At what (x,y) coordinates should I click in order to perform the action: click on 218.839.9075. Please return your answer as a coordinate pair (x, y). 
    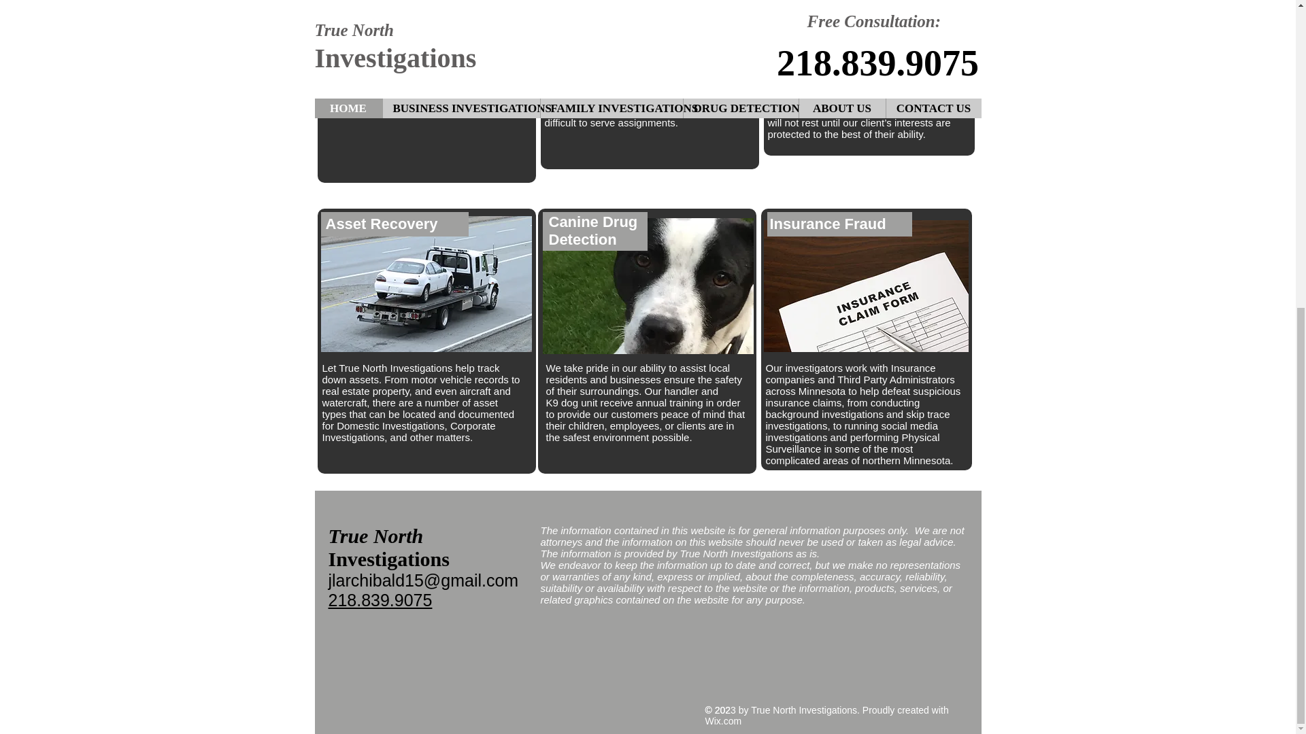
    Looking at the image, I should click on (380, 600).